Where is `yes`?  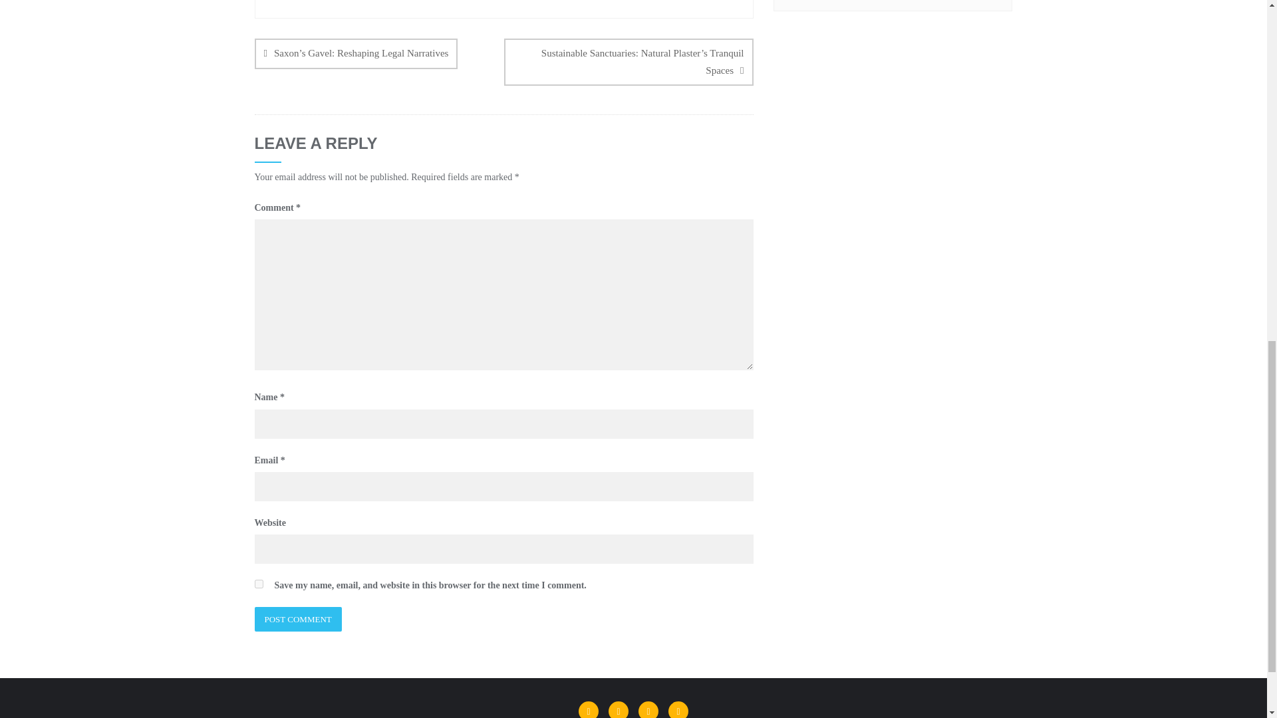 yes is located at coordinates (258, 584).